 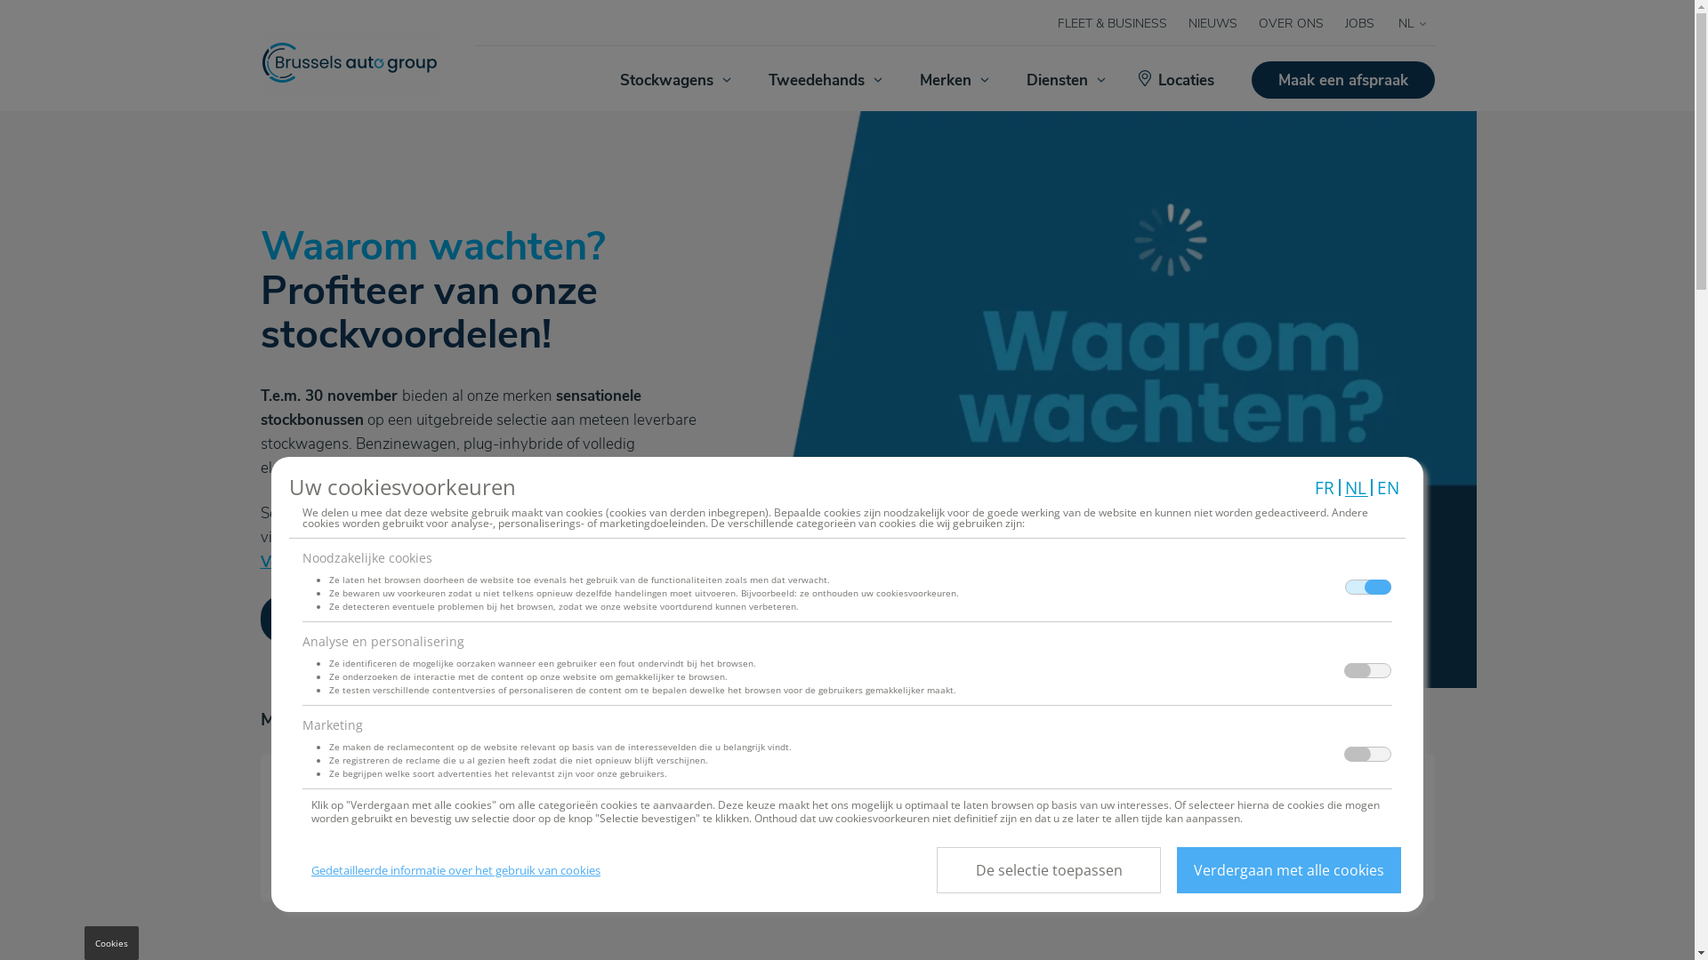 What do you see at coordinates (455, 870) in the screenshot?
I see `Gedetailleerde informatie over het gebruik van cookies` at bounding box center [455, 870].